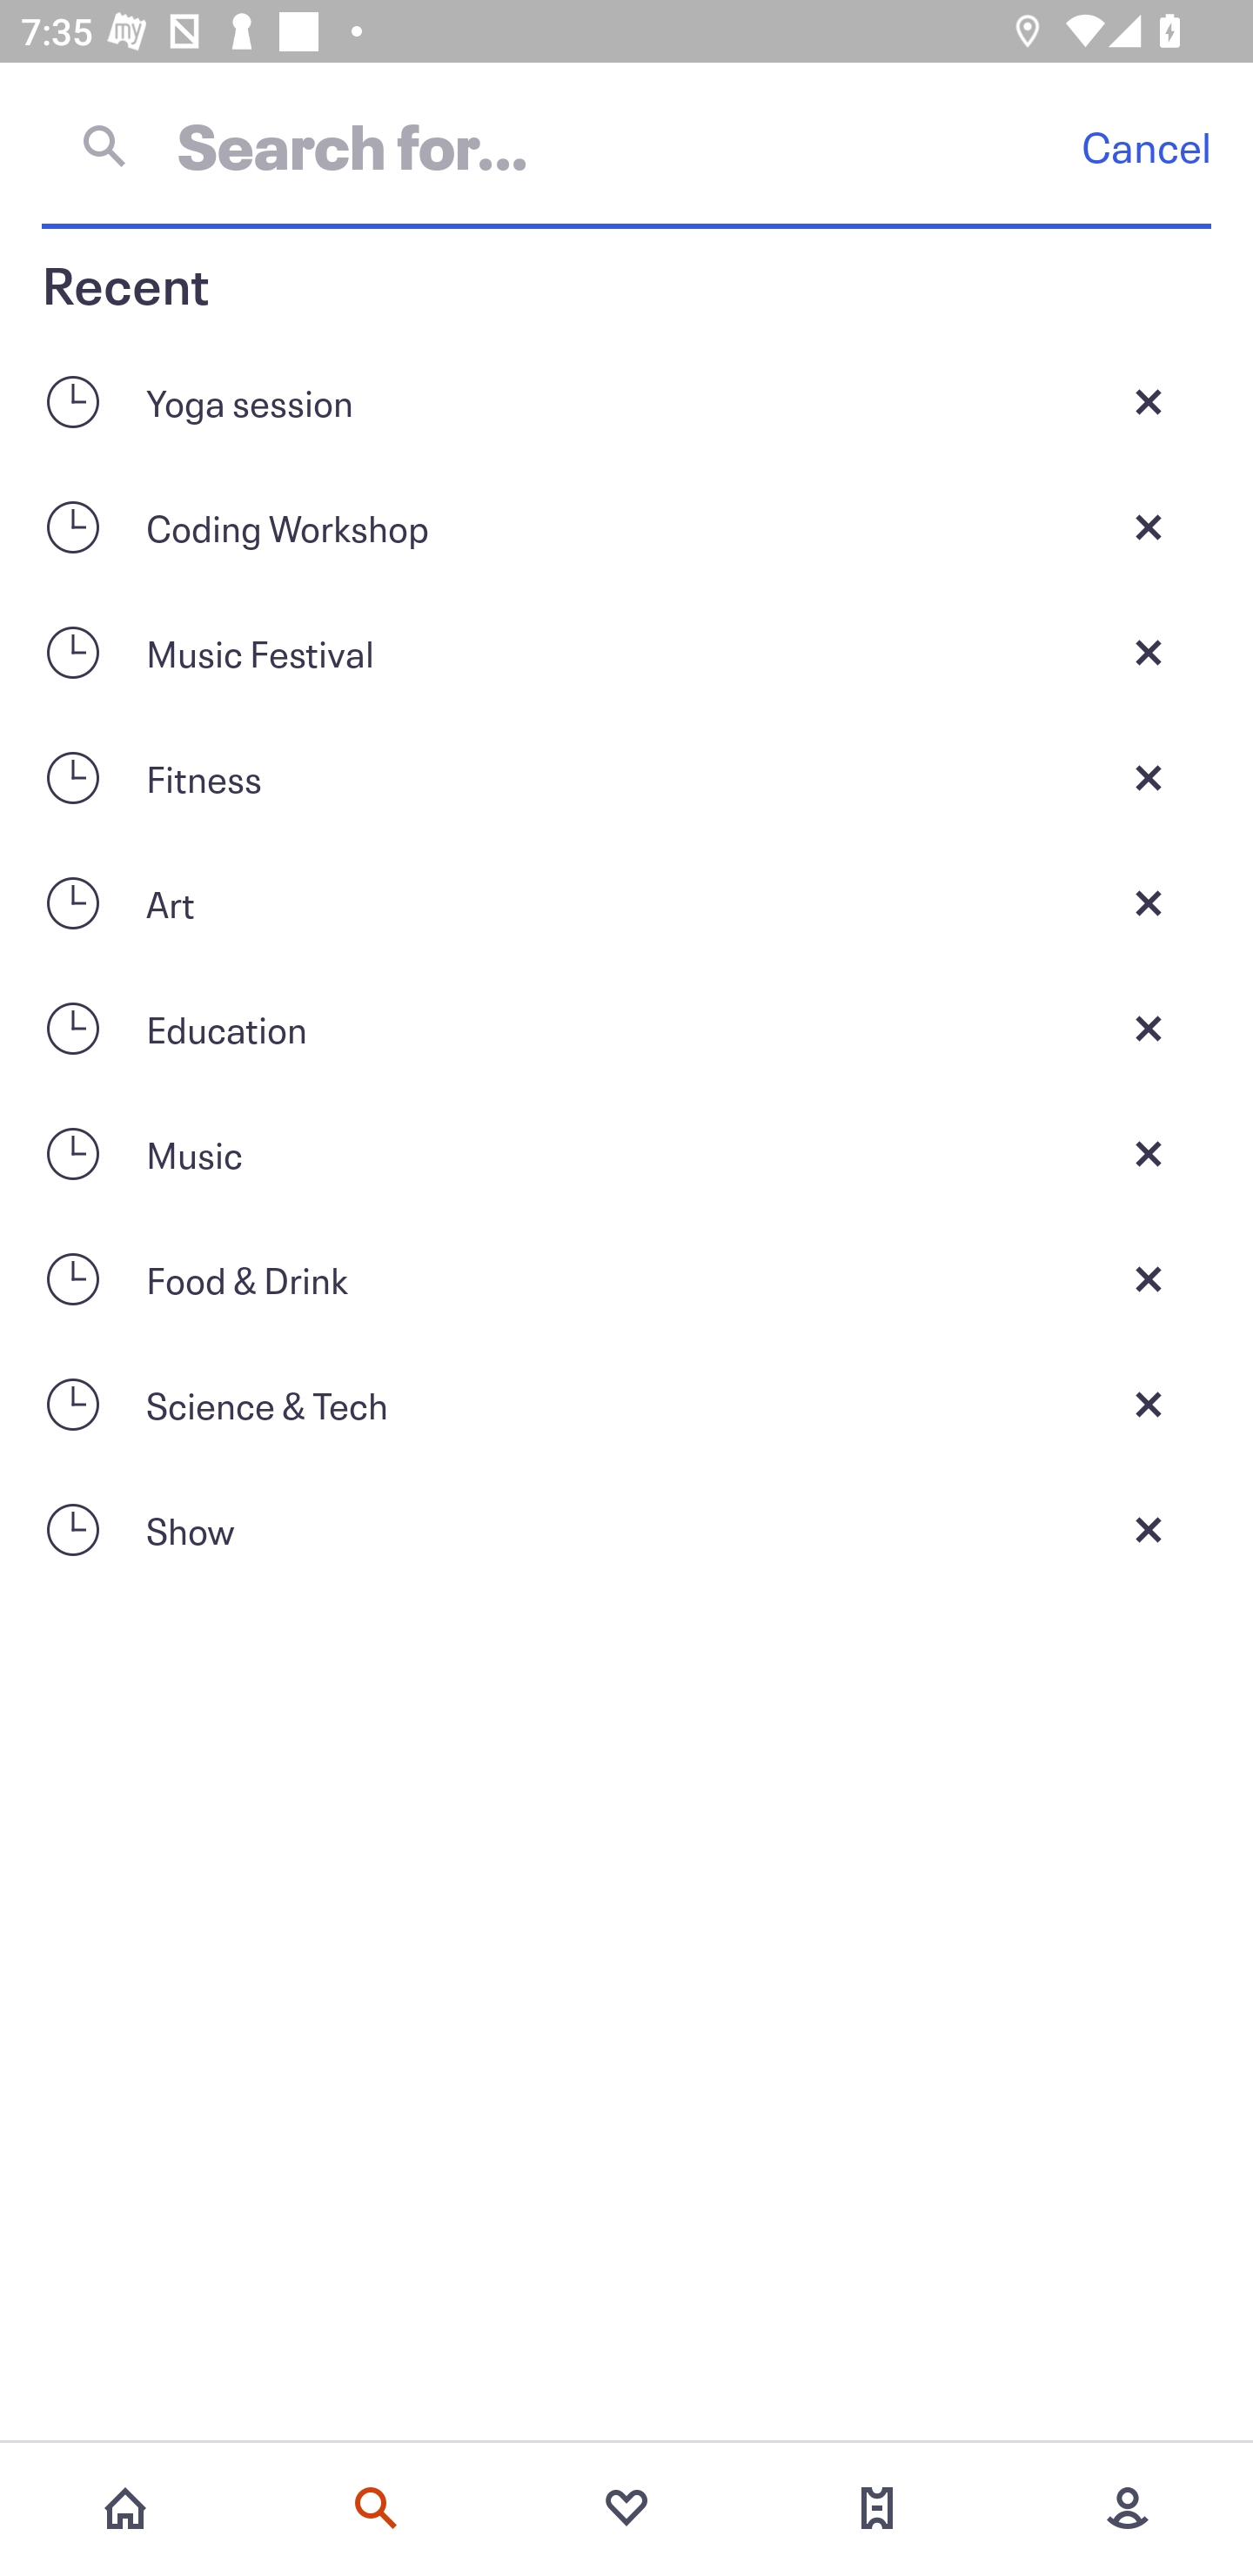 The width and height of the screenshot is (1253, 2576). What do you see at coordinates (1149, 653) in the screenshot?
I see `Close current screen` at bounding box center [1149, 653].